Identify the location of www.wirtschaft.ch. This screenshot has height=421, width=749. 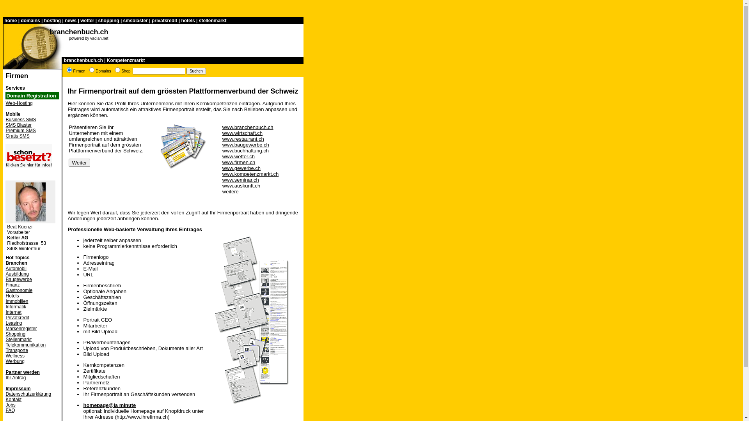
(243, 133).